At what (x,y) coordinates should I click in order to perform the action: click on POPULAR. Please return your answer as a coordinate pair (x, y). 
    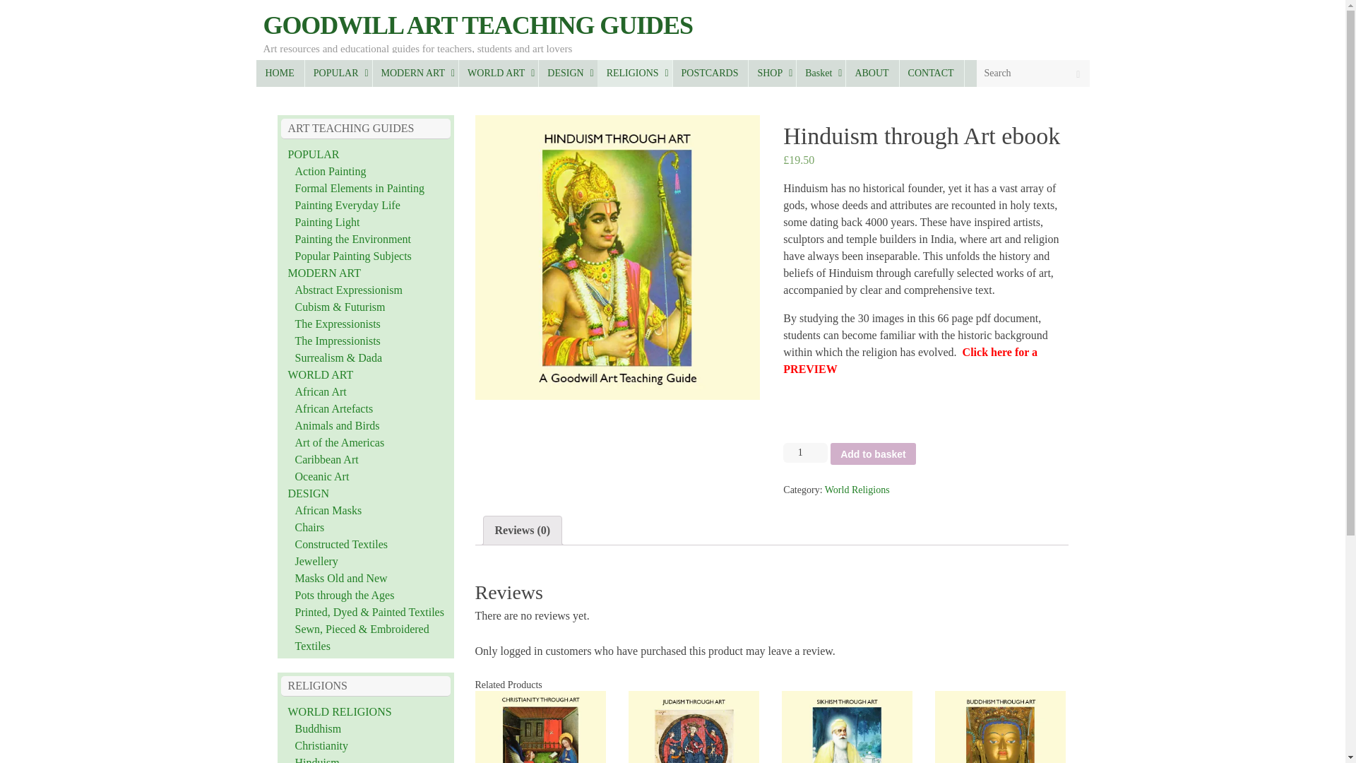
    Looking at the image, I should click on (338, 73).